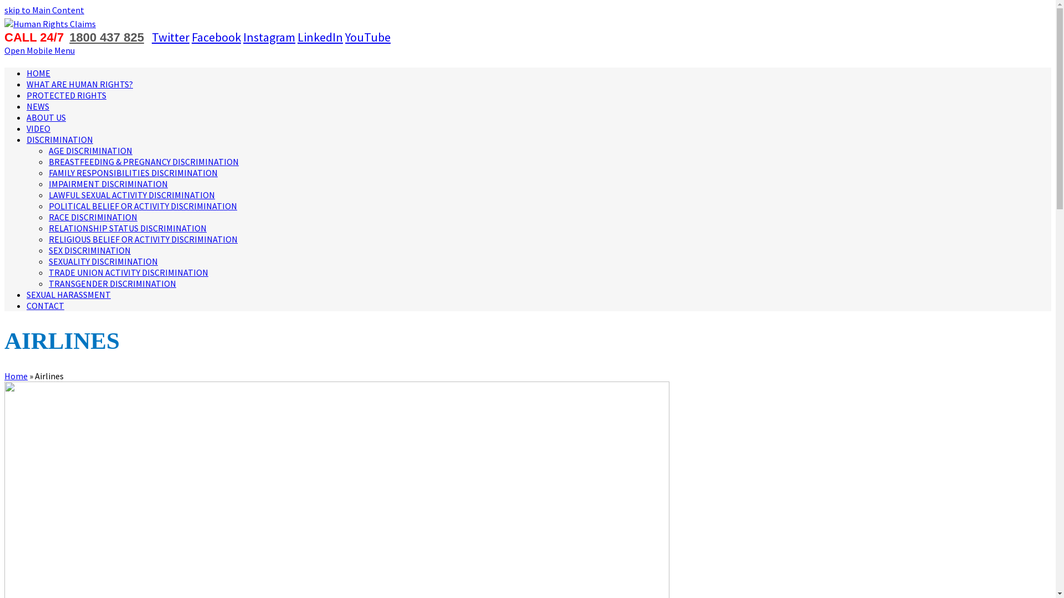 The width and height of the screenshot is (1064, 598). What do you see at coordinates (39, 128) in the screenshot?
I see `VIDEO` at bounding box center [39, 128].